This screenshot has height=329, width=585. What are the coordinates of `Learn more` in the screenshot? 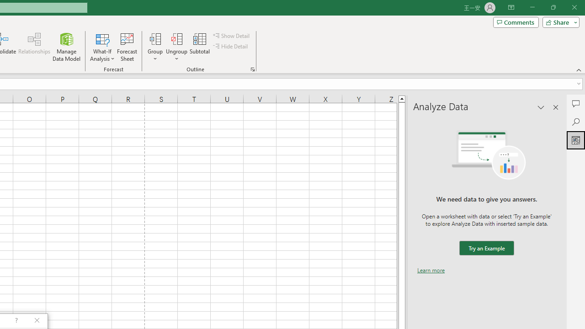 It's located at (431, 270).